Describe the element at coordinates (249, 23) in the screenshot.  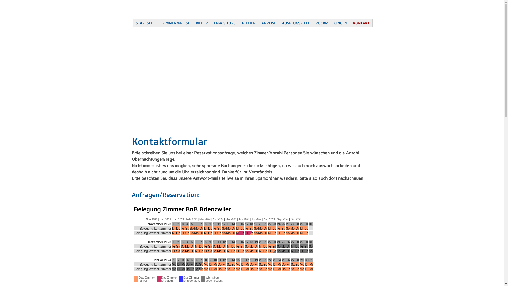
I see `ATELIER` at that location.